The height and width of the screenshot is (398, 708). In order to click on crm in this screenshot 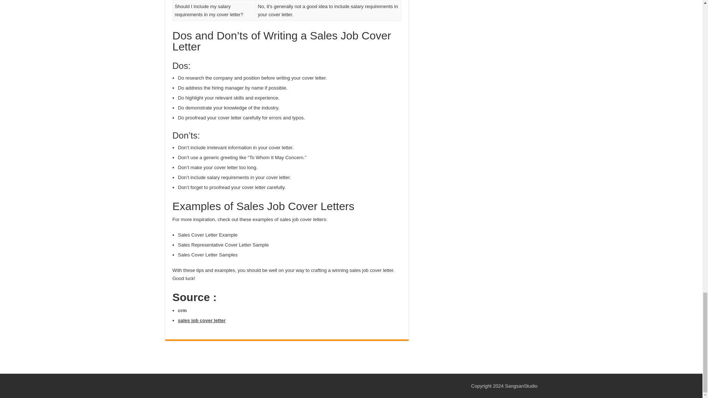, I will do `click(182, 310)`.